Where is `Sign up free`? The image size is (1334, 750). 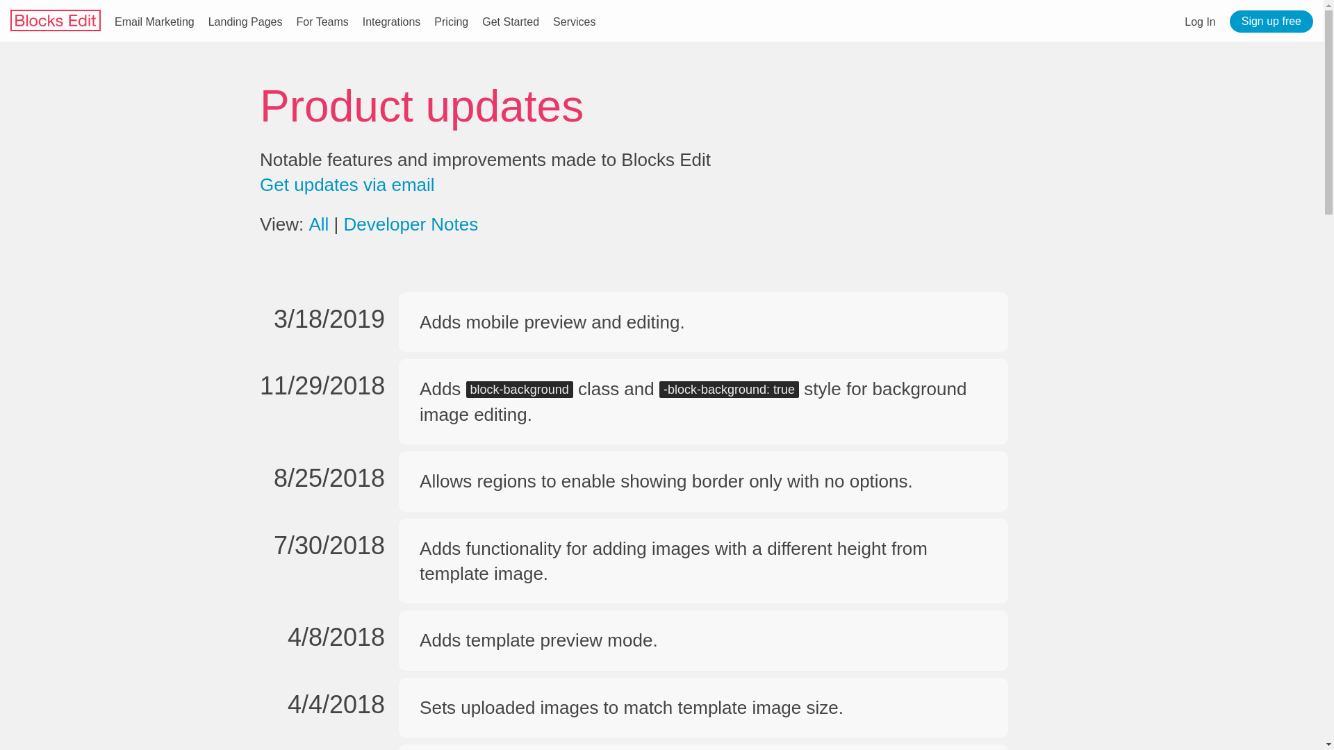 Sign up free is located at coordinates (1271, 22).